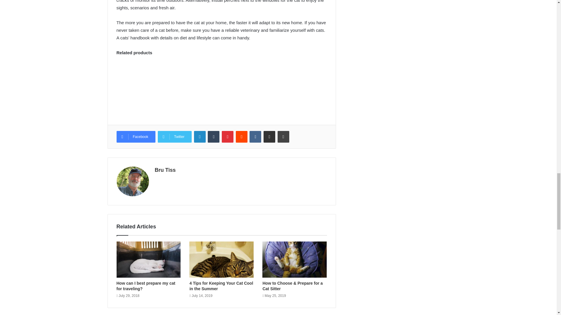  I want to click on Facebook, so click(136, 137).